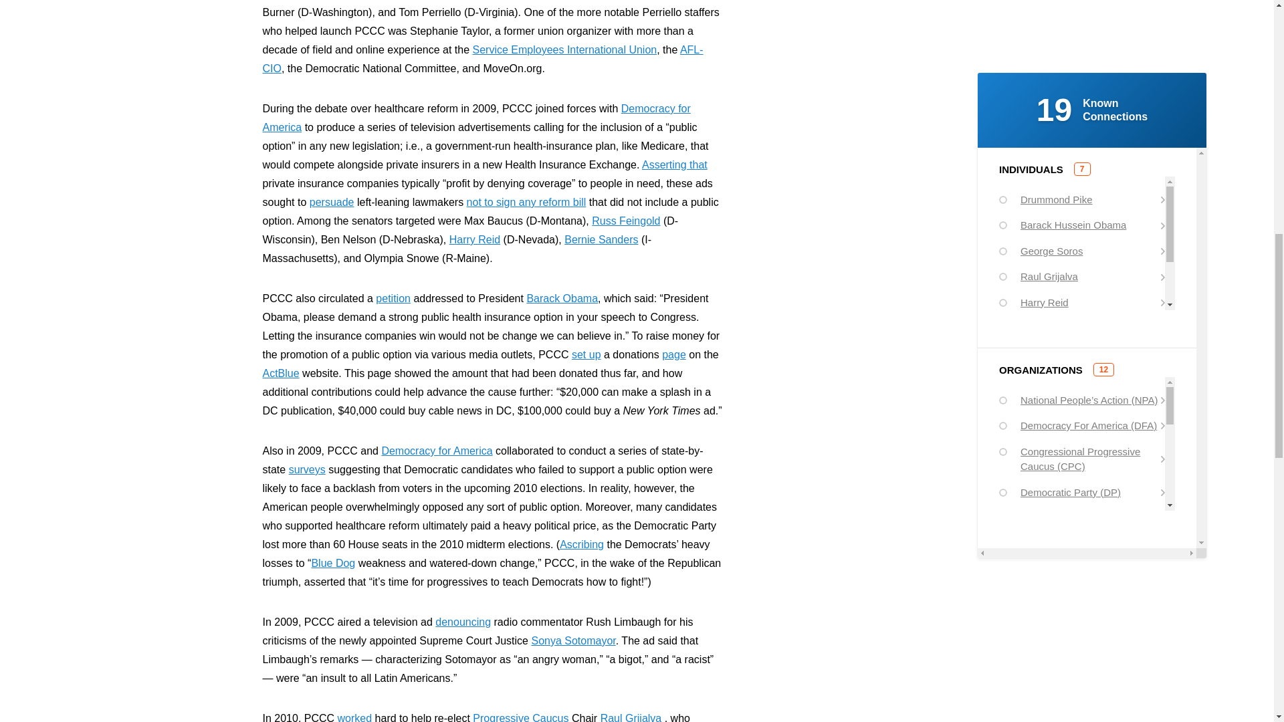 This screenshot has height=722, width=1284. What do you see at coordinates (333, 563) in the screenshot?
I see `Blue Dog` at bounding box center [333, 563].